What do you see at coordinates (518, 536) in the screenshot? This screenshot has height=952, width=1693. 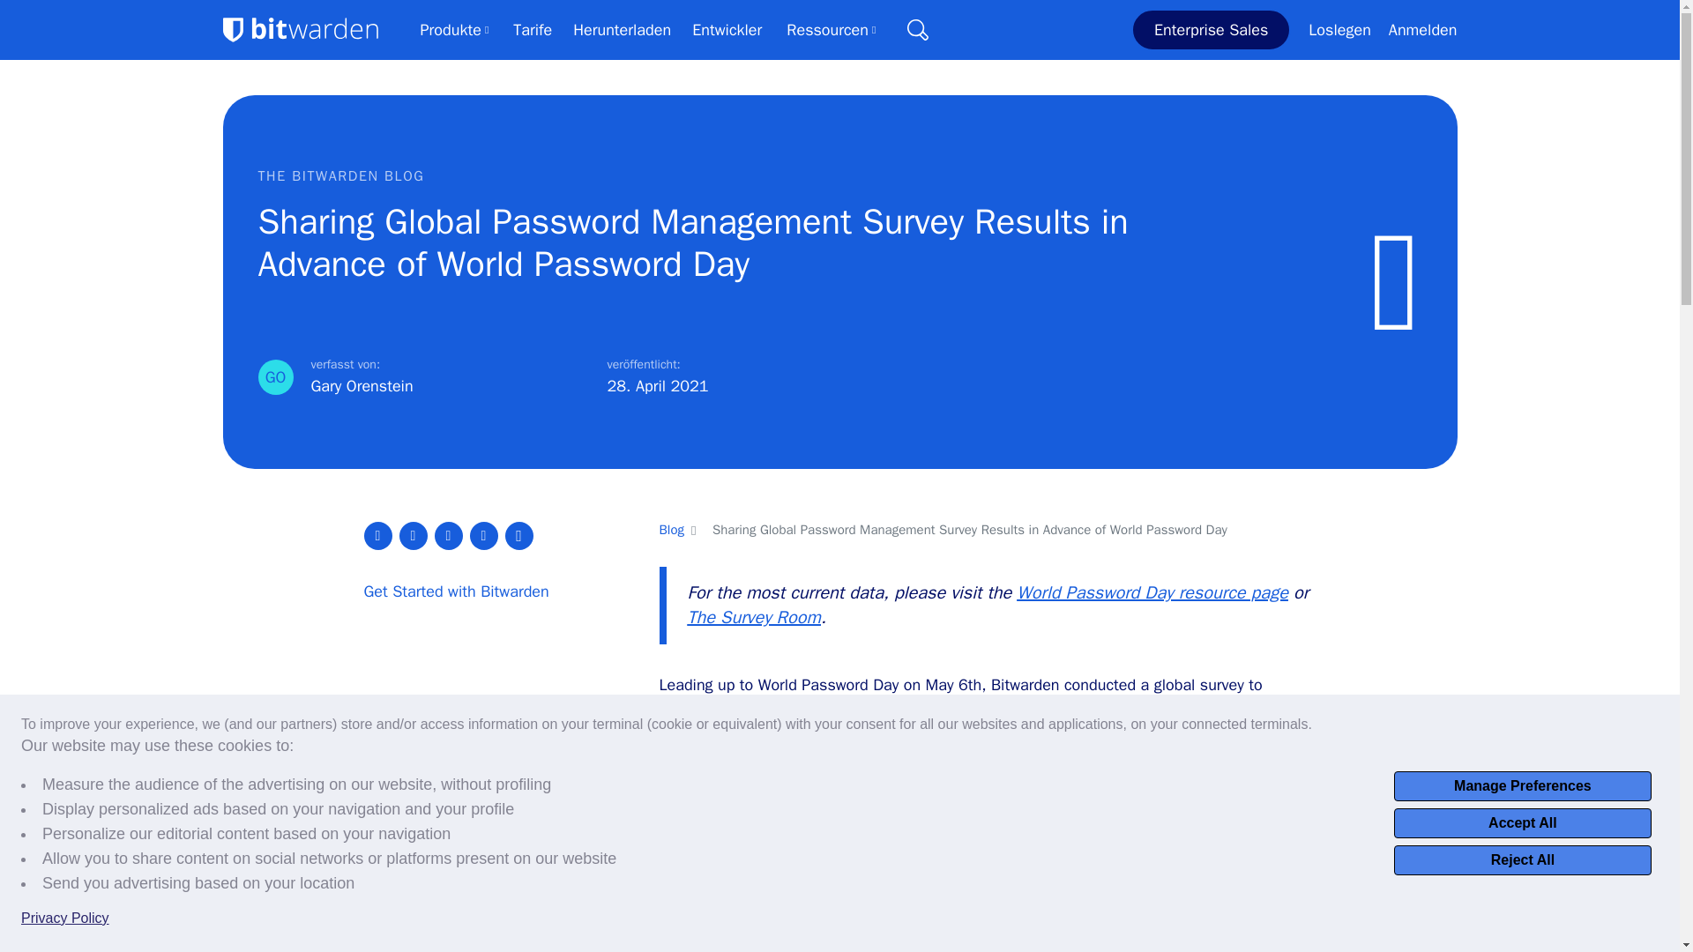 I see `Copy Link` at bounding box center [518, 536].